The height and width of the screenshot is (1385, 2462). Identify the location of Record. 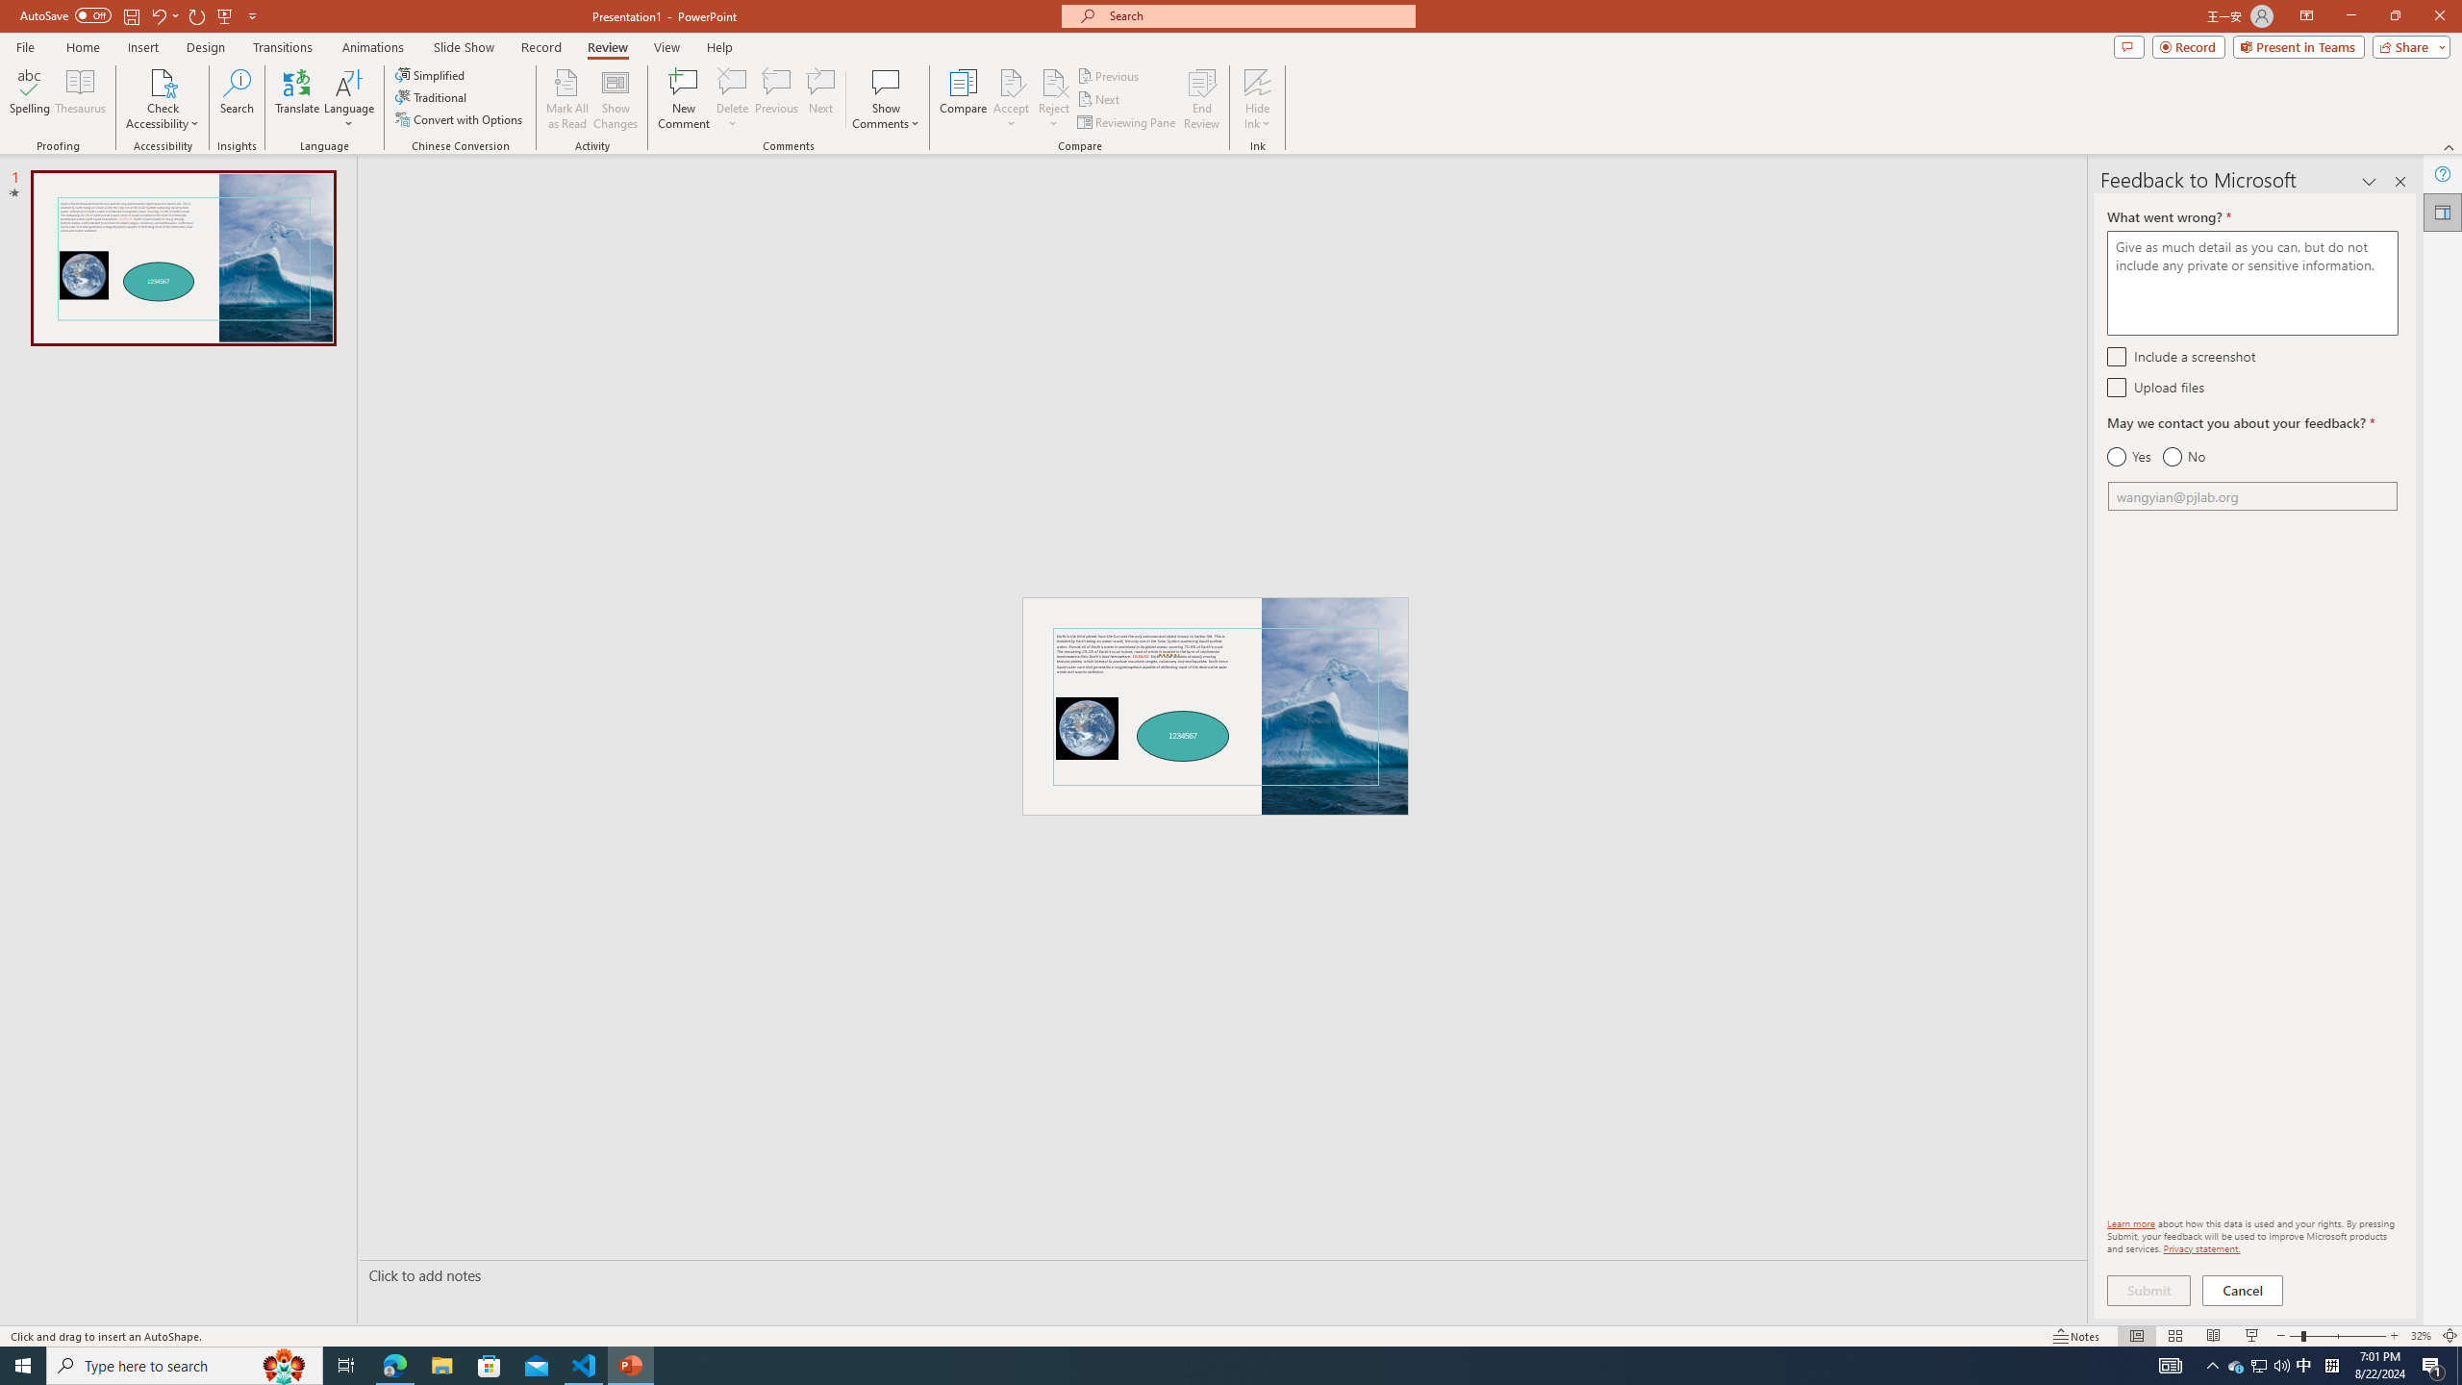
(2189, 46).